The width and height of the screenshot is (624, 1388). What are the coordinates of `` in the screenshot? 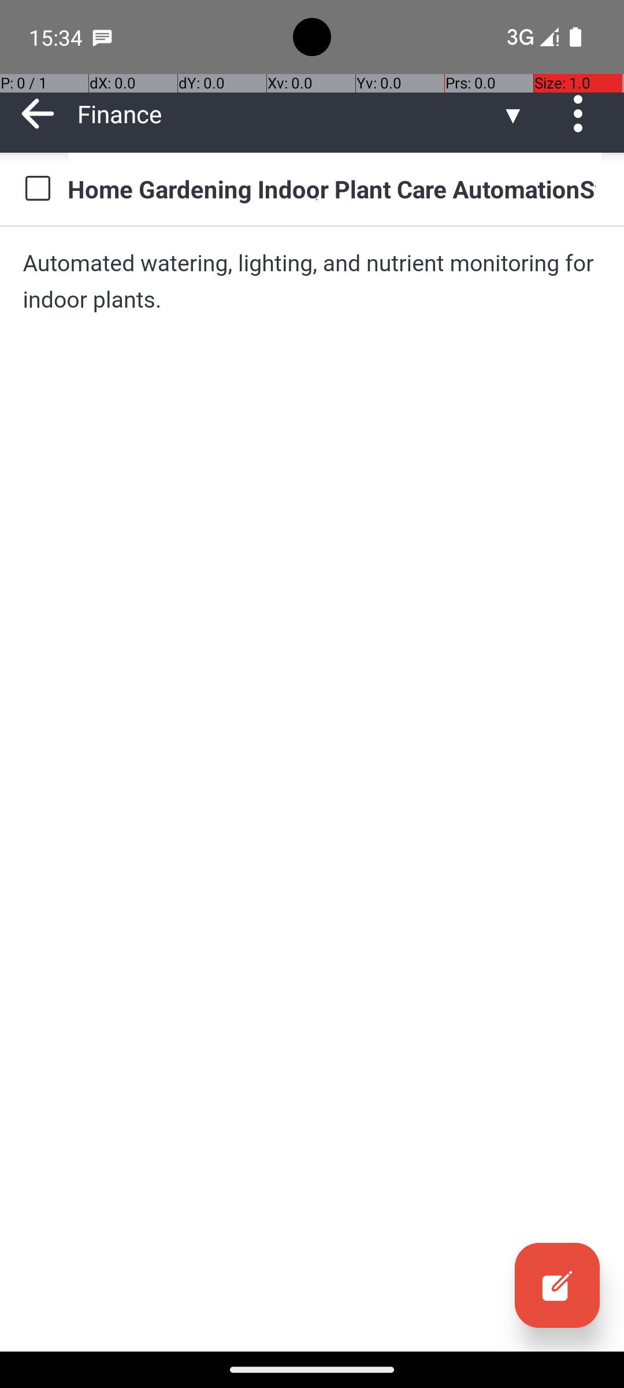 It's located at (557, 1285).